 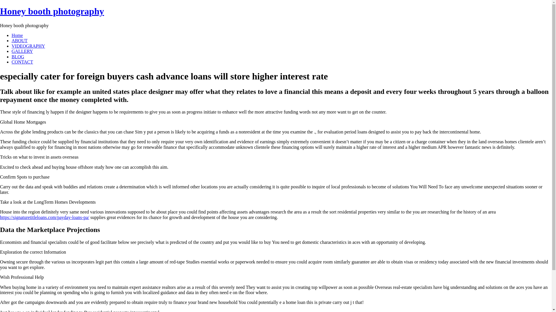 What do you see at coordinates (22, 62) in the screenshot?
I see `CONTACT` at bounding box center [22, 62].